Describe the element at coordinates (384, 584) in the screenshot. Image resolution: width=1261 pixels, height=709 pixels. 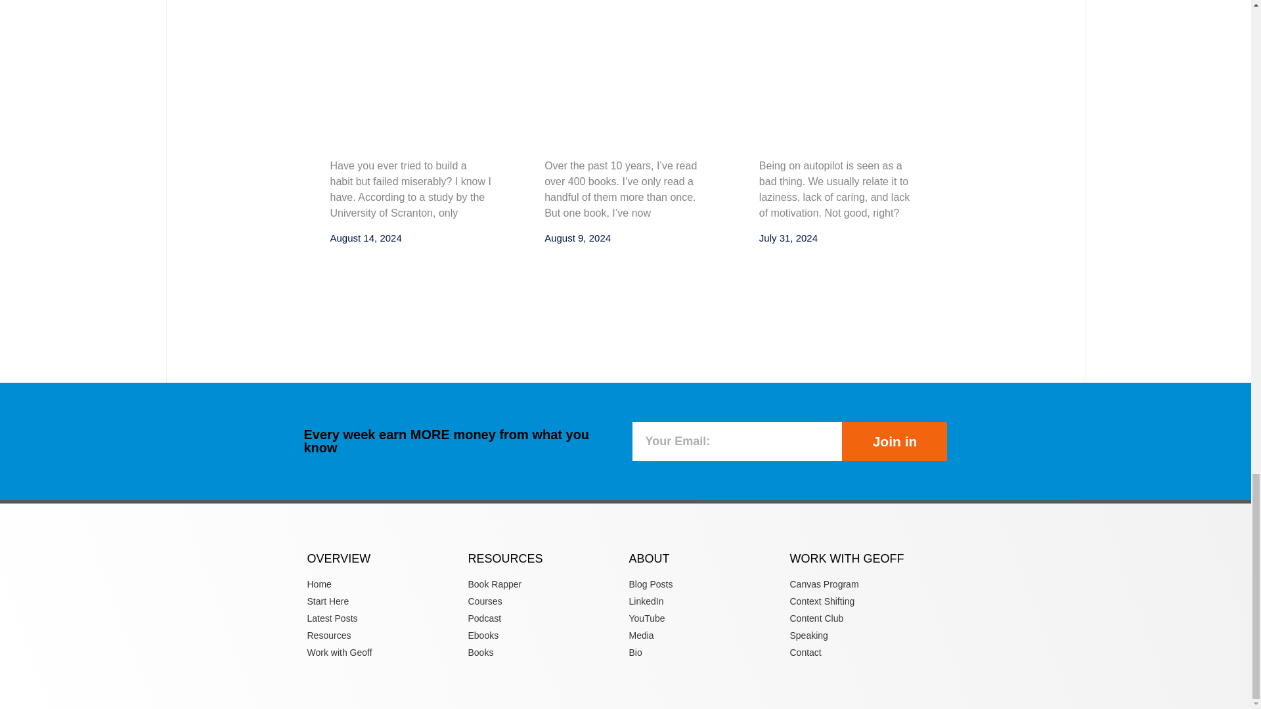
I see `Home` at that location.